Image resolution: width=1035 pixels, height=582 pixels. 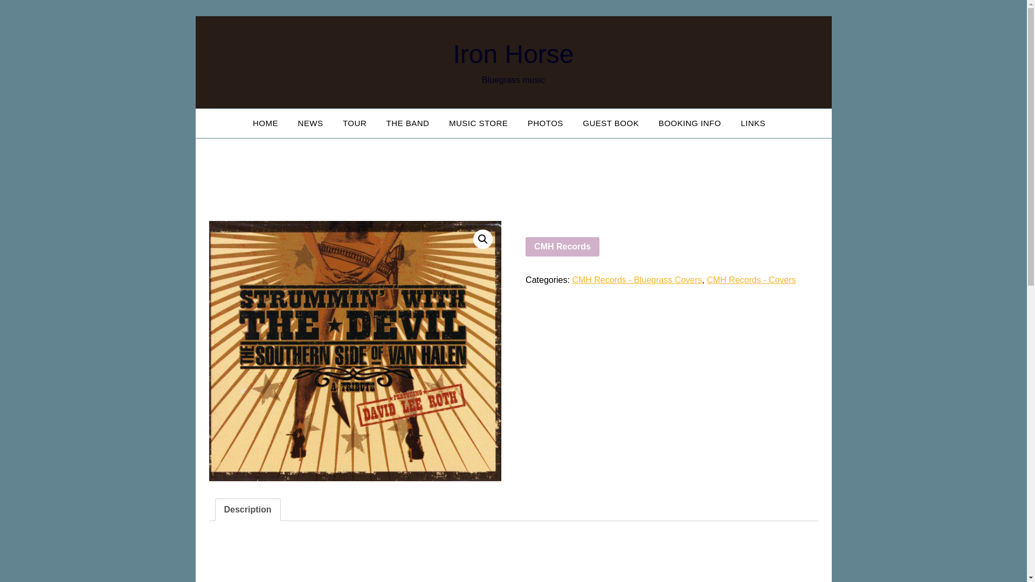 What do you see at coordinates (751, 280) in the screenshot?
I see `CMH Records - Covers` at bounding box center [751, 280].